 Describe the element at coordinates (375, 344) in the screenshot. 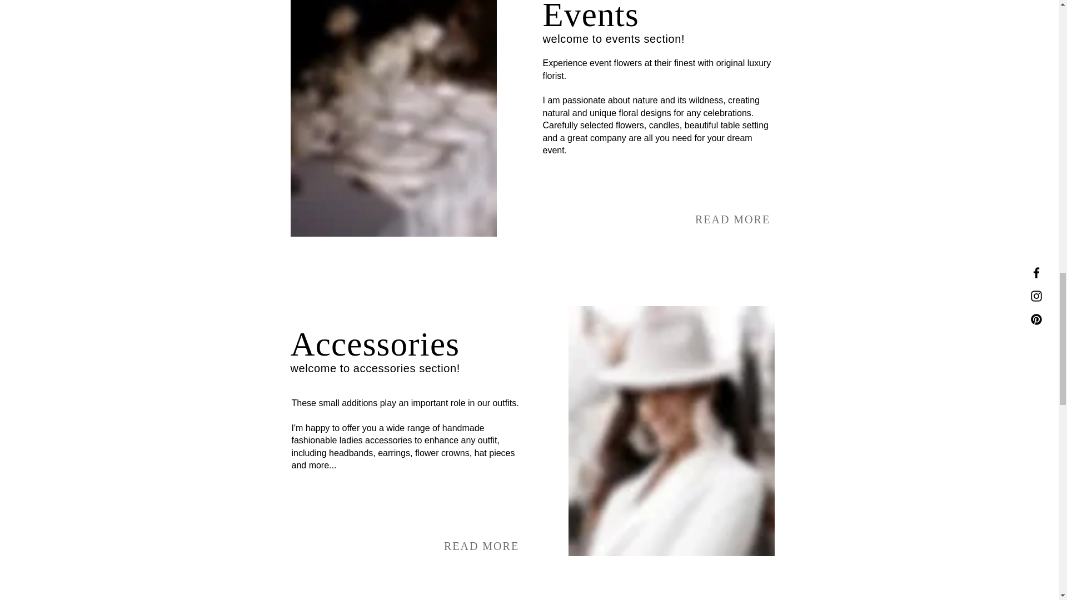

I see `Accessories` at that location.